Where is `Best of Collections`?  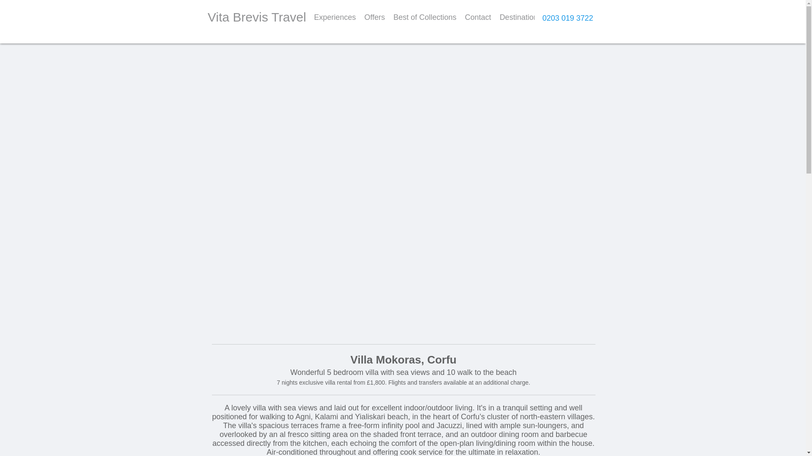 Best of Collections is located at coordinates (425, 19).